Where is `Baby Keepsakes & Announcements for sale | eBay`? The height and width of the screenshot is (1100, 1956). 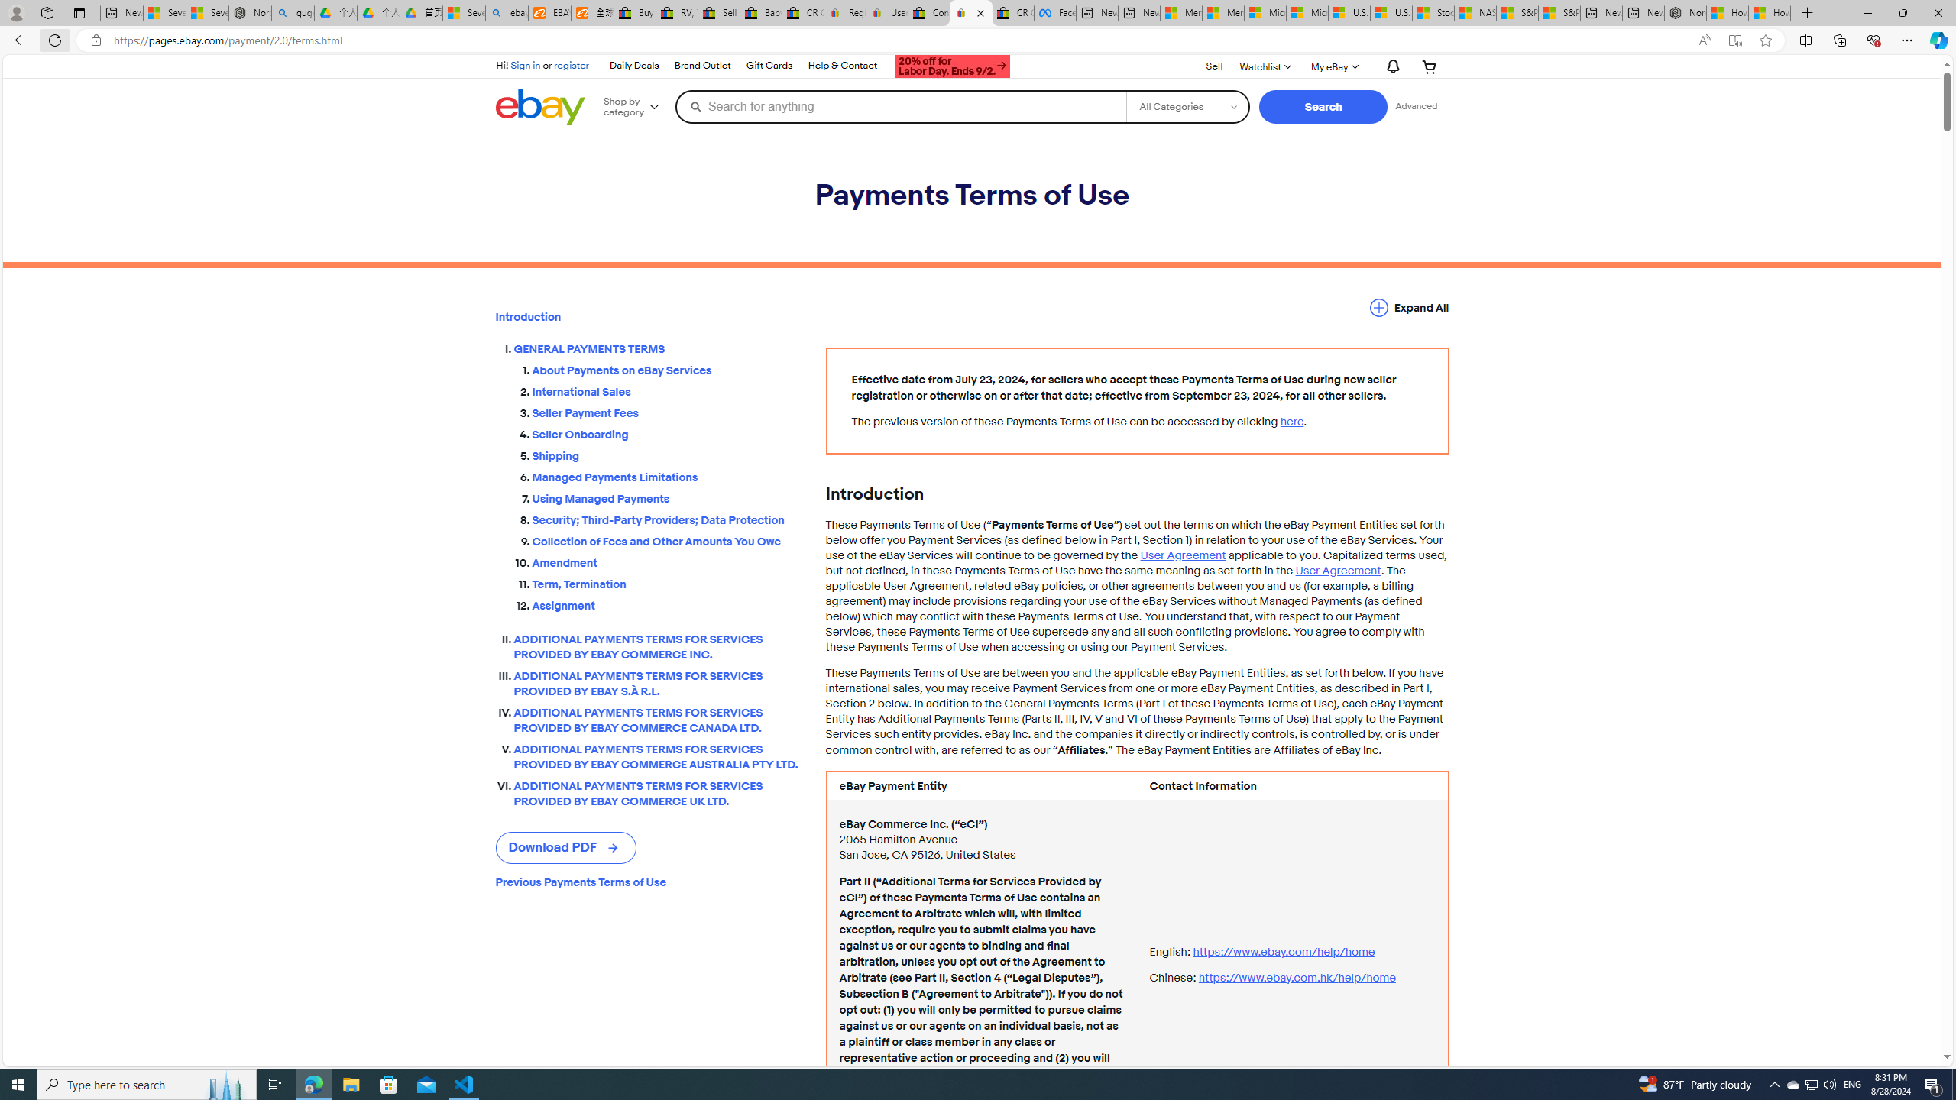 Baby Keepsakes & Announcements for sale | eBay is located at coordinates (761, 13).